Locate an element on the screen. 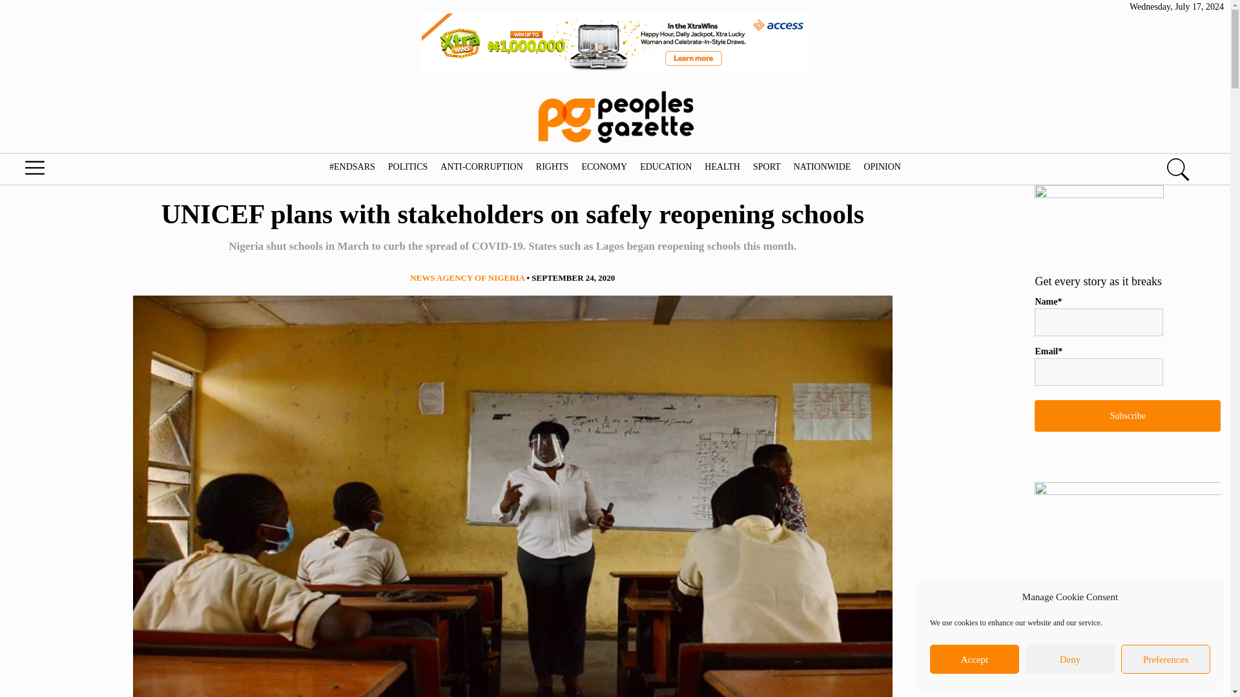 The height and width of the screenshot is (697, 1240). Accept is located at coordinates (975, 660).